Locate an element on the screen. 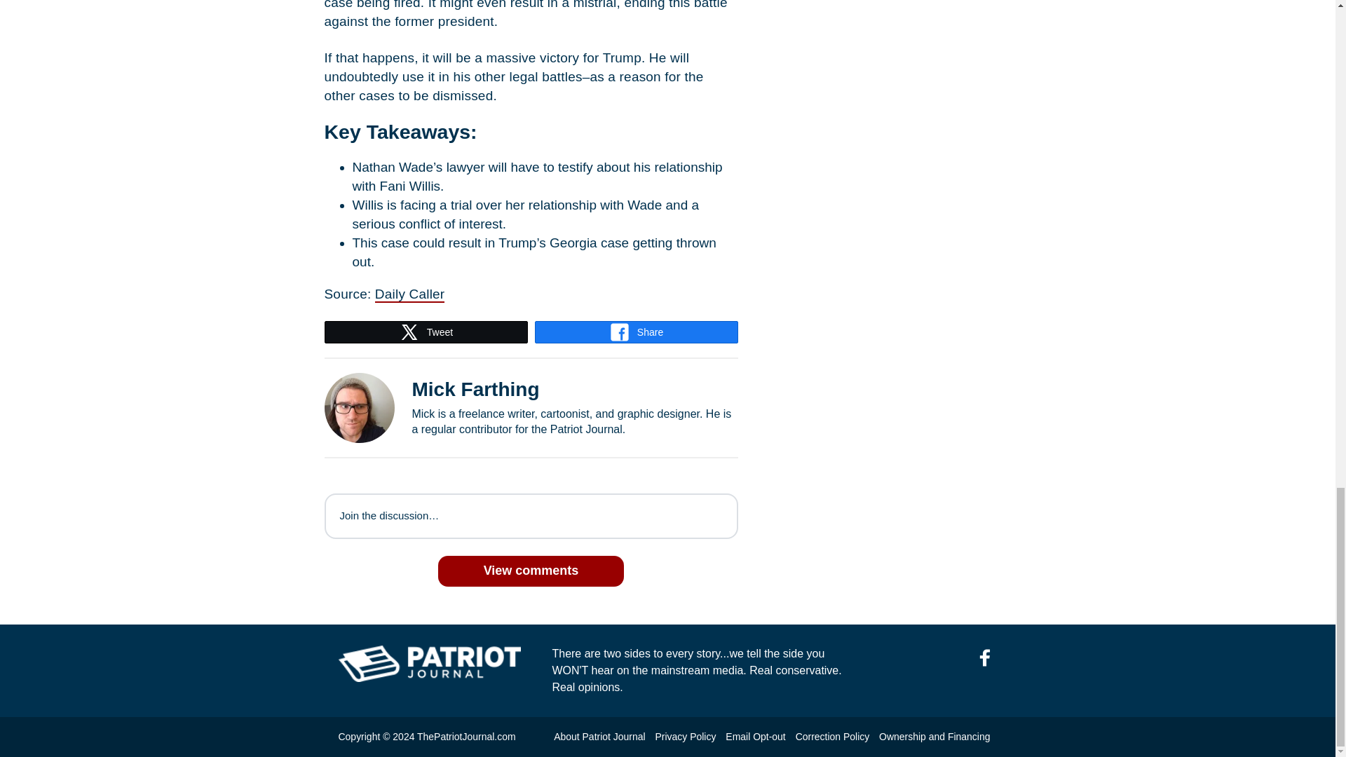  Tweet is located at coordinates (426, 332).